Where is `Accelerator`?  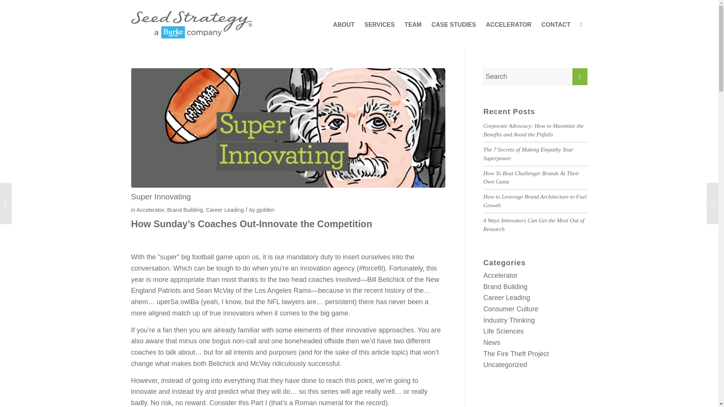
Accelerator is located at coordinates (150, 210).